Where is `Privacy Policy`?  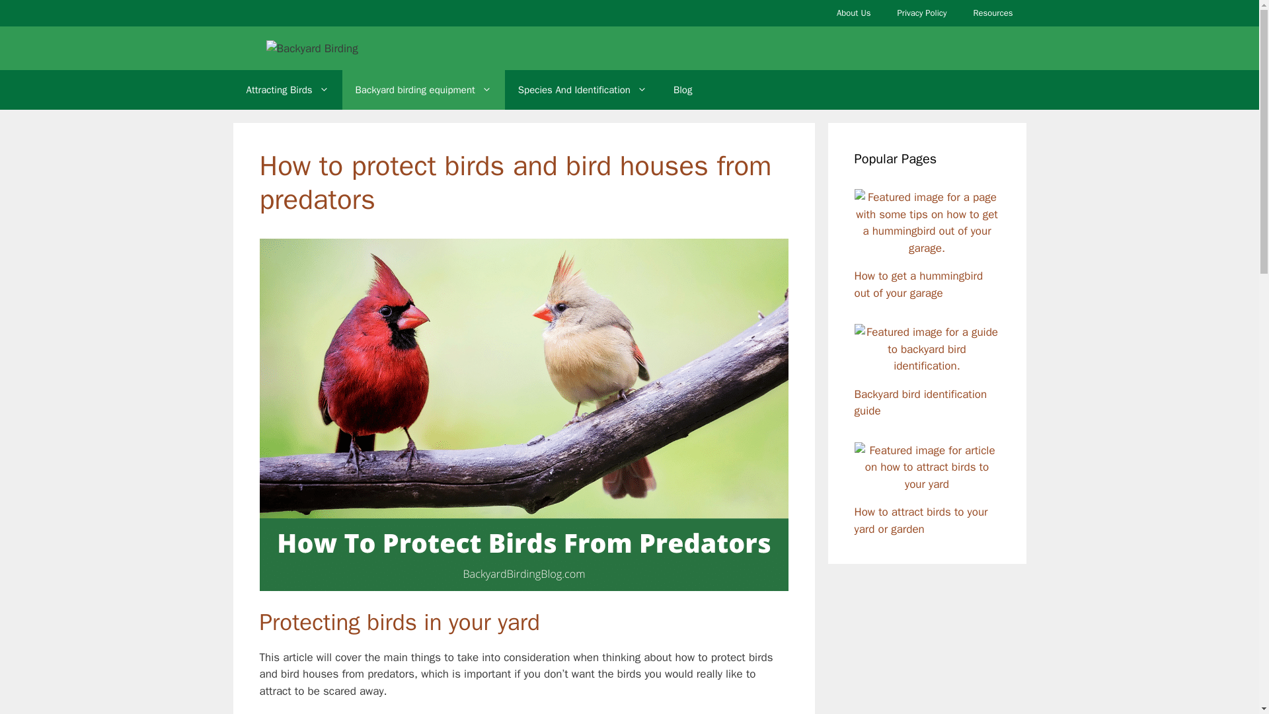 Privacy Policy is located at coordinates (921, 13).